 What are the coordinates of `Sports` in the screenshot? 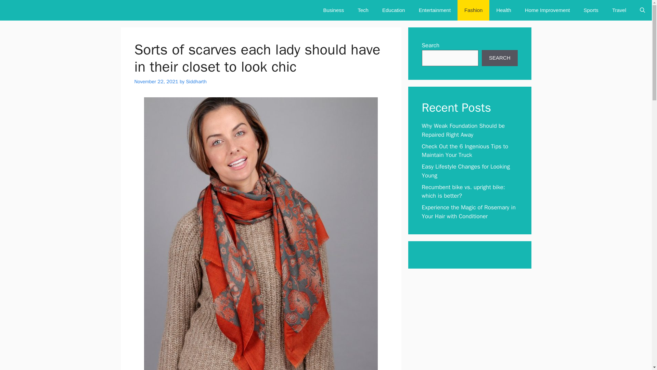 It's located at (591, 10).